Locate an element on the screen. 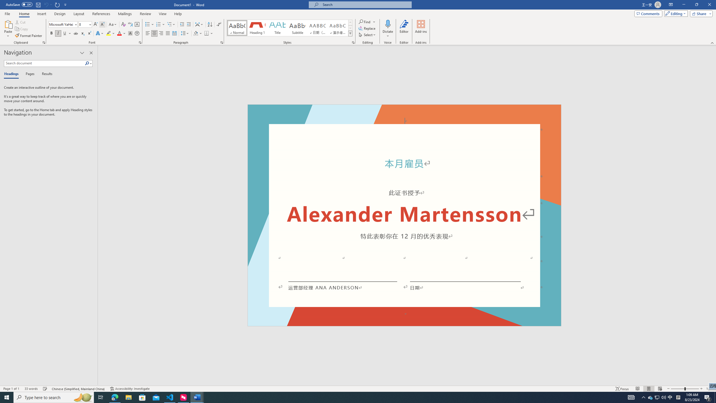  Replace... is located at coordinates (368, 28).